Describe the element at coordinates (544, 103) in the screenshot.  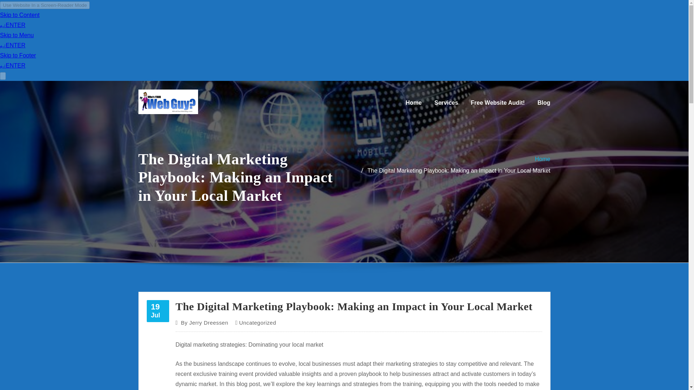
I see `Blog` at that location.